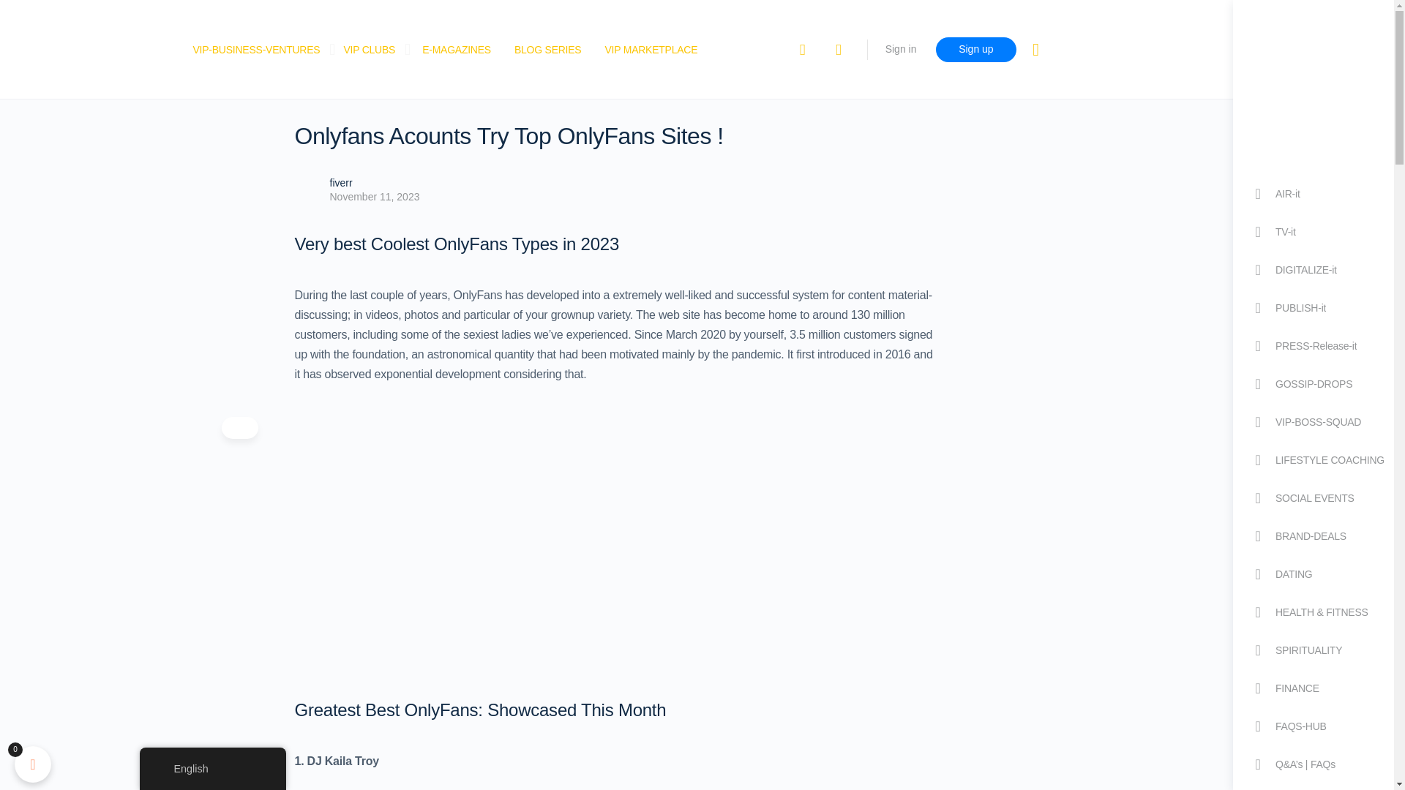 This screenshot has width=1405, height=790. What do you see at coordinates (256, 50) in the screenshot?
I see `VIP-BUSINESS-VENTURES` at bounding box center [256, 50].